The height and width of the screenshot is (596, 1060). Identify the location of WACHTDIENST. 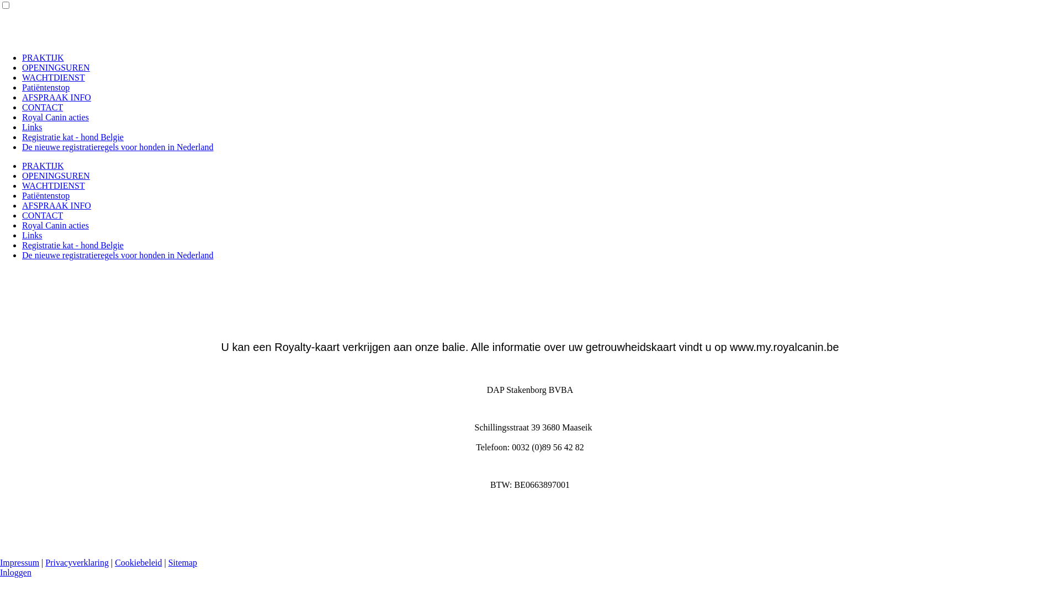
(54, 77).